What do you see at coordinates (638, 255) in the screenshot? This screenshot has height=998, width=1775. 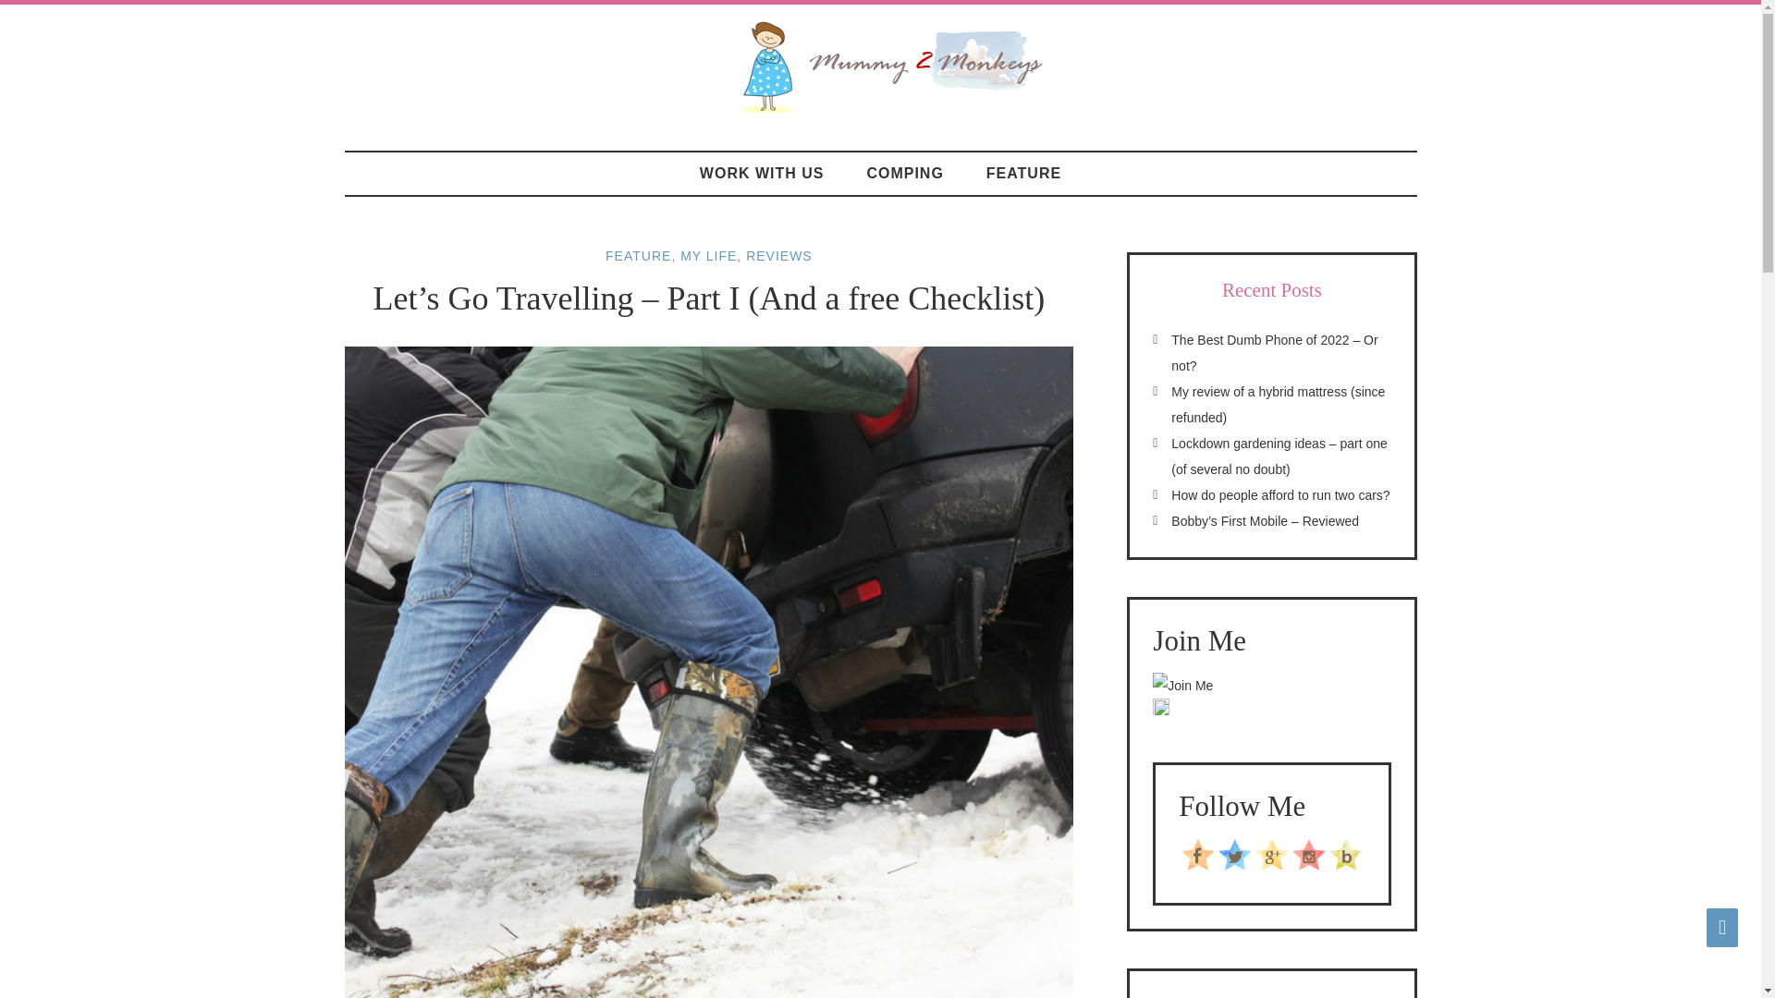 I see `FEATURE` at bounding box center [638, 255].